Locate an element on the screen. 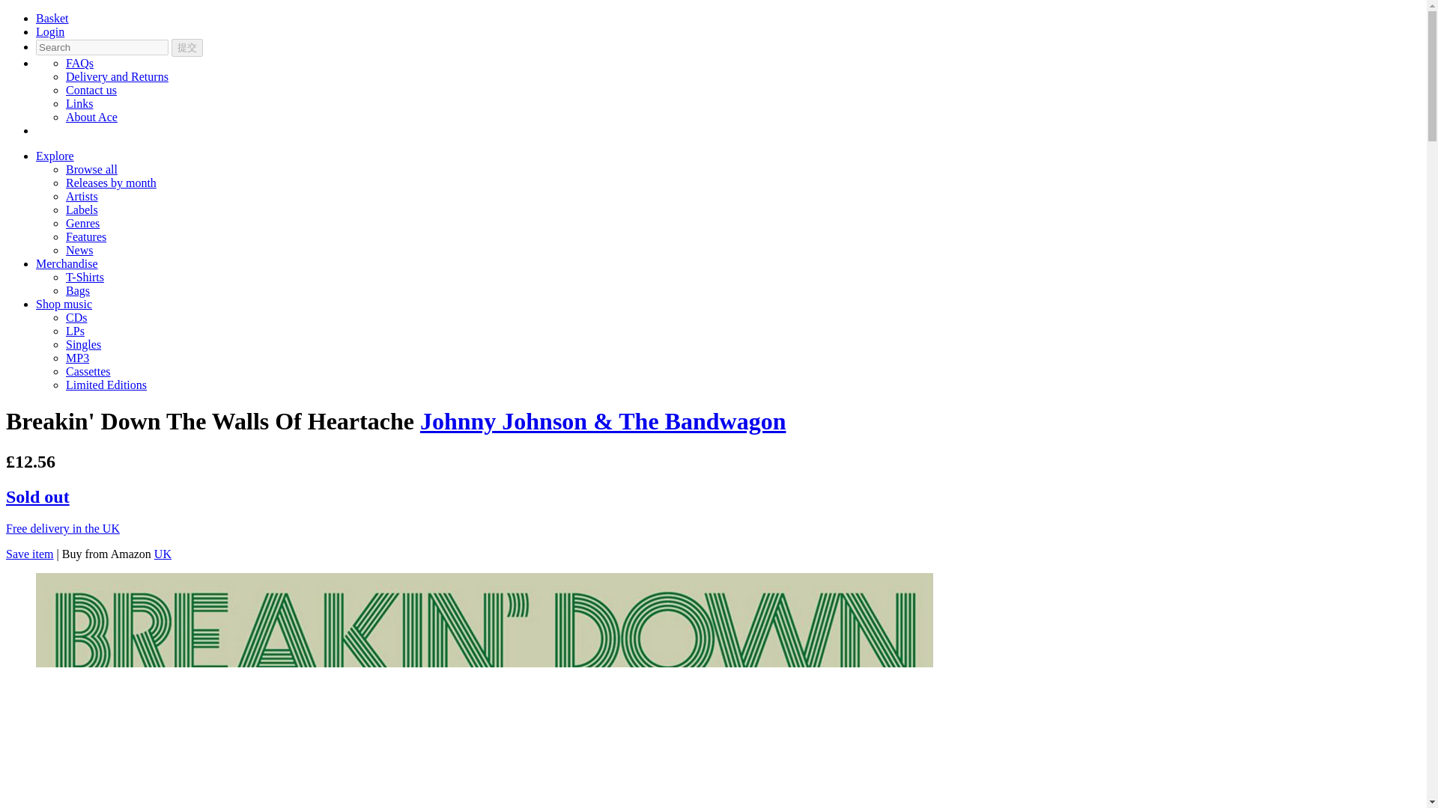 The width and height of the screenshot is (1438, 808). Bags is located at coordinates (78, 290).